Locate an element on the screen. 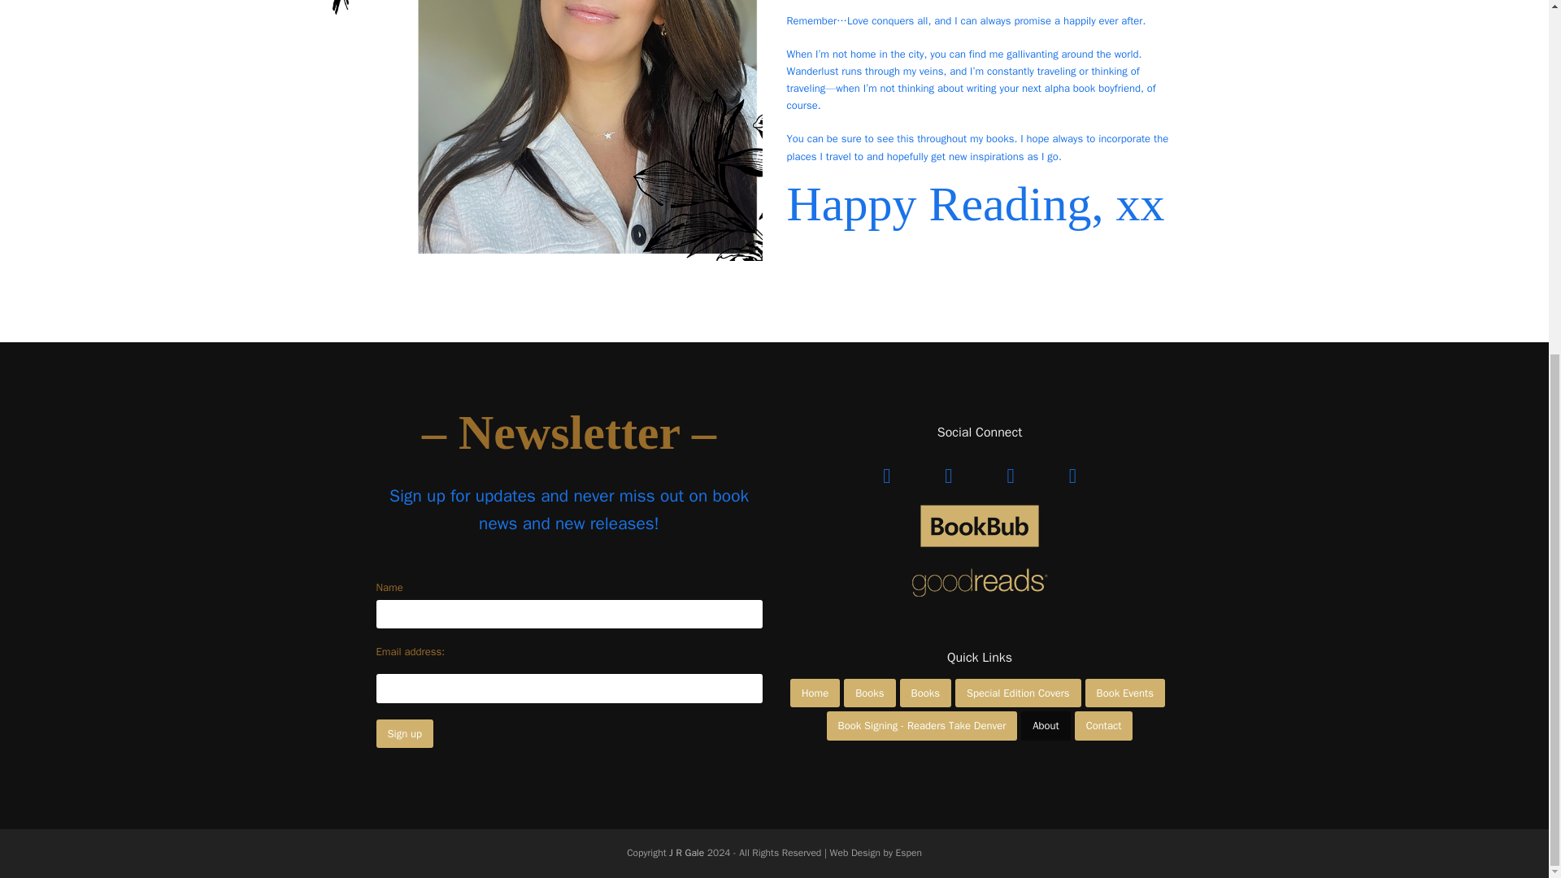 The height and width of the screenshot is (878, 1561). J R Gale is located at coordinates (688, 853).